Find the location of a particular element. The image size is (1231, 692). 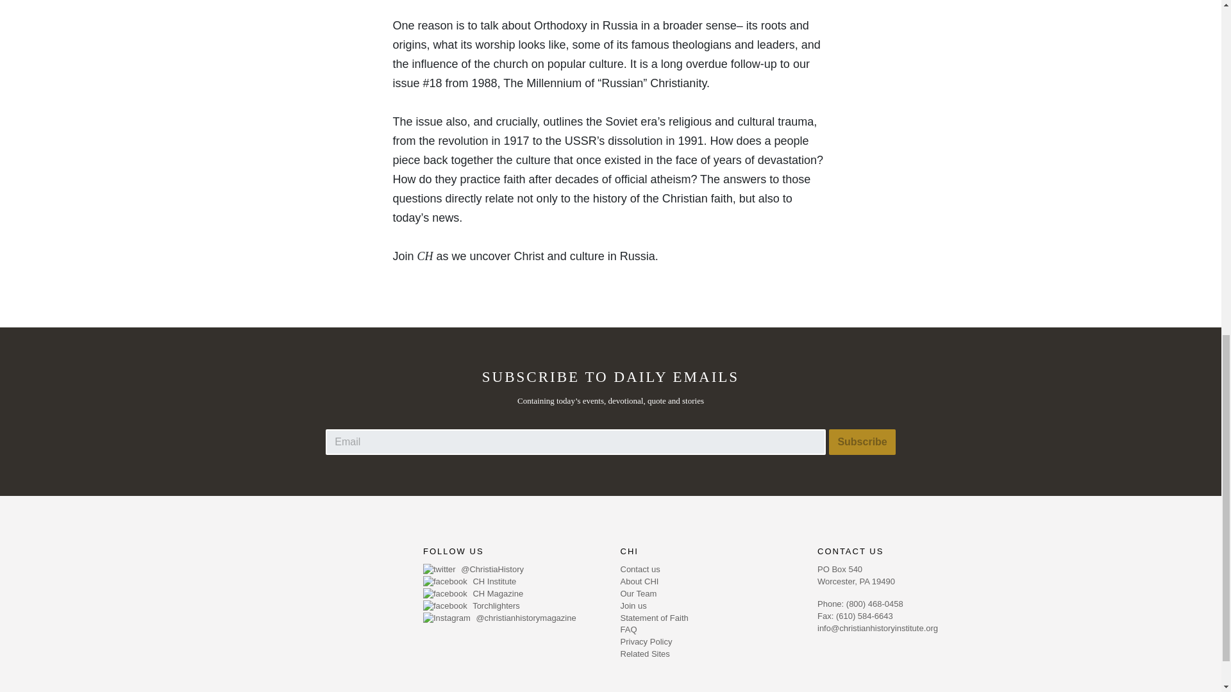

FAQ is located at coordinates (709, 630).